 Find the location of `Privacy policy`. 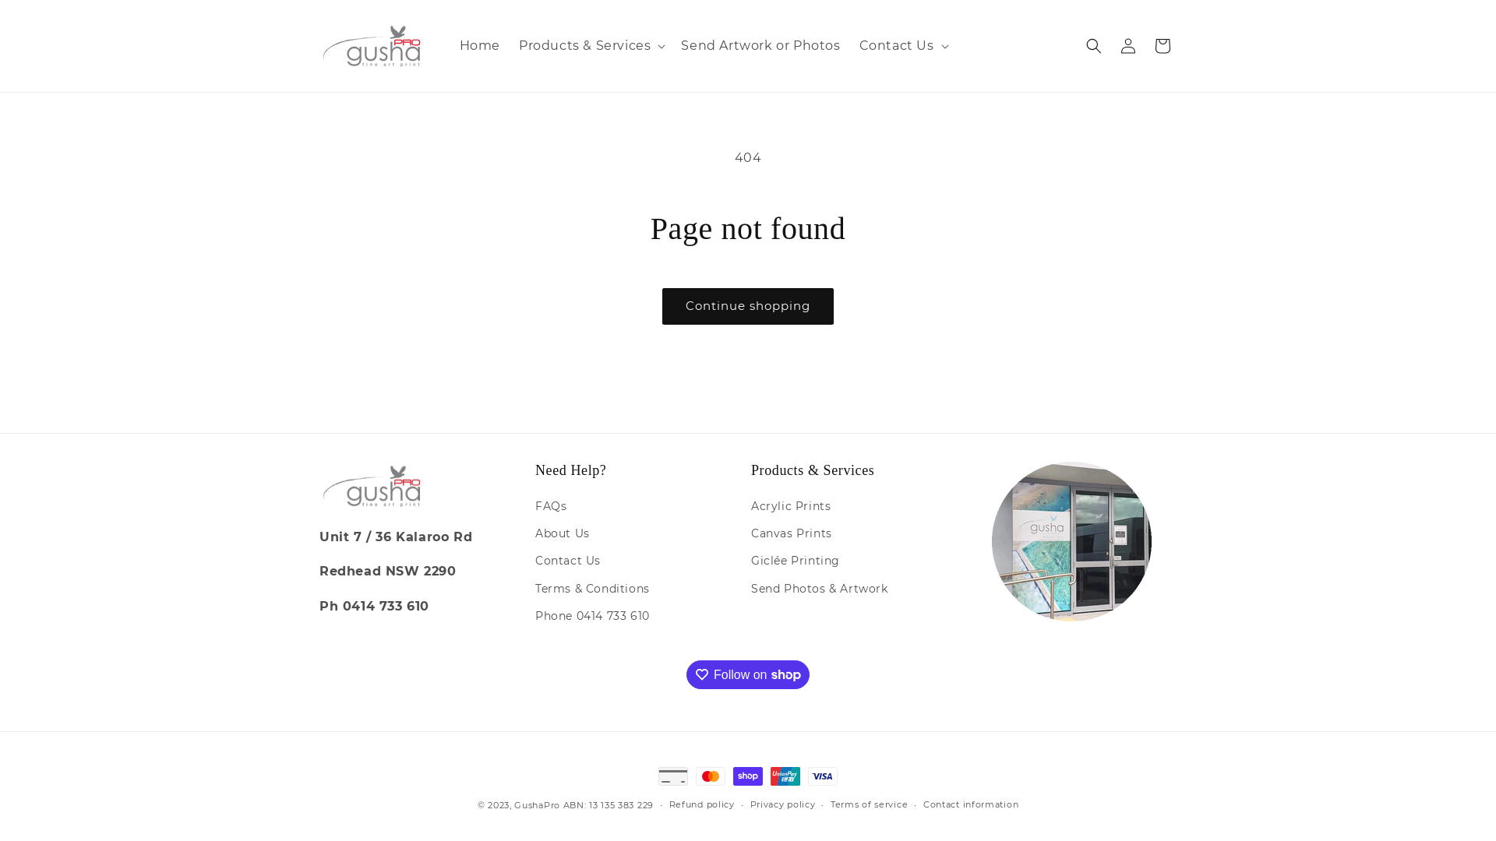

Privacy policy is located at coordinates (782, 805).